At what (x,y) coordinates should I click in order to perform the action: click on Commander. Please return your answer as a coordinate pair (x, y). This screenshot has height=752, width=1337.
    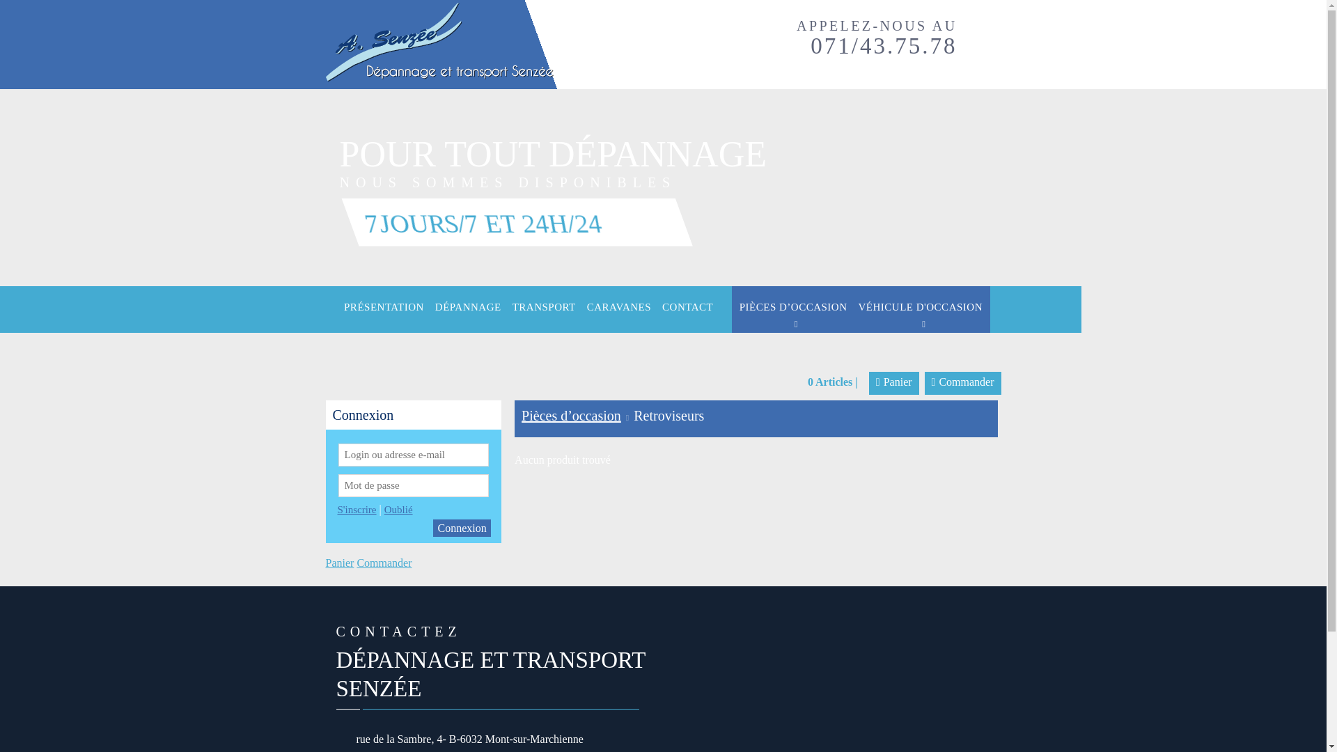
    Looking at the image, I should click on (384, 563).